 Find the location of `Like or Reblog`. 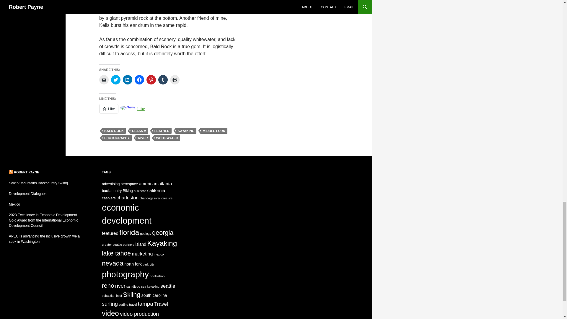

Like or Reblog is located at coordinates (169, 112).